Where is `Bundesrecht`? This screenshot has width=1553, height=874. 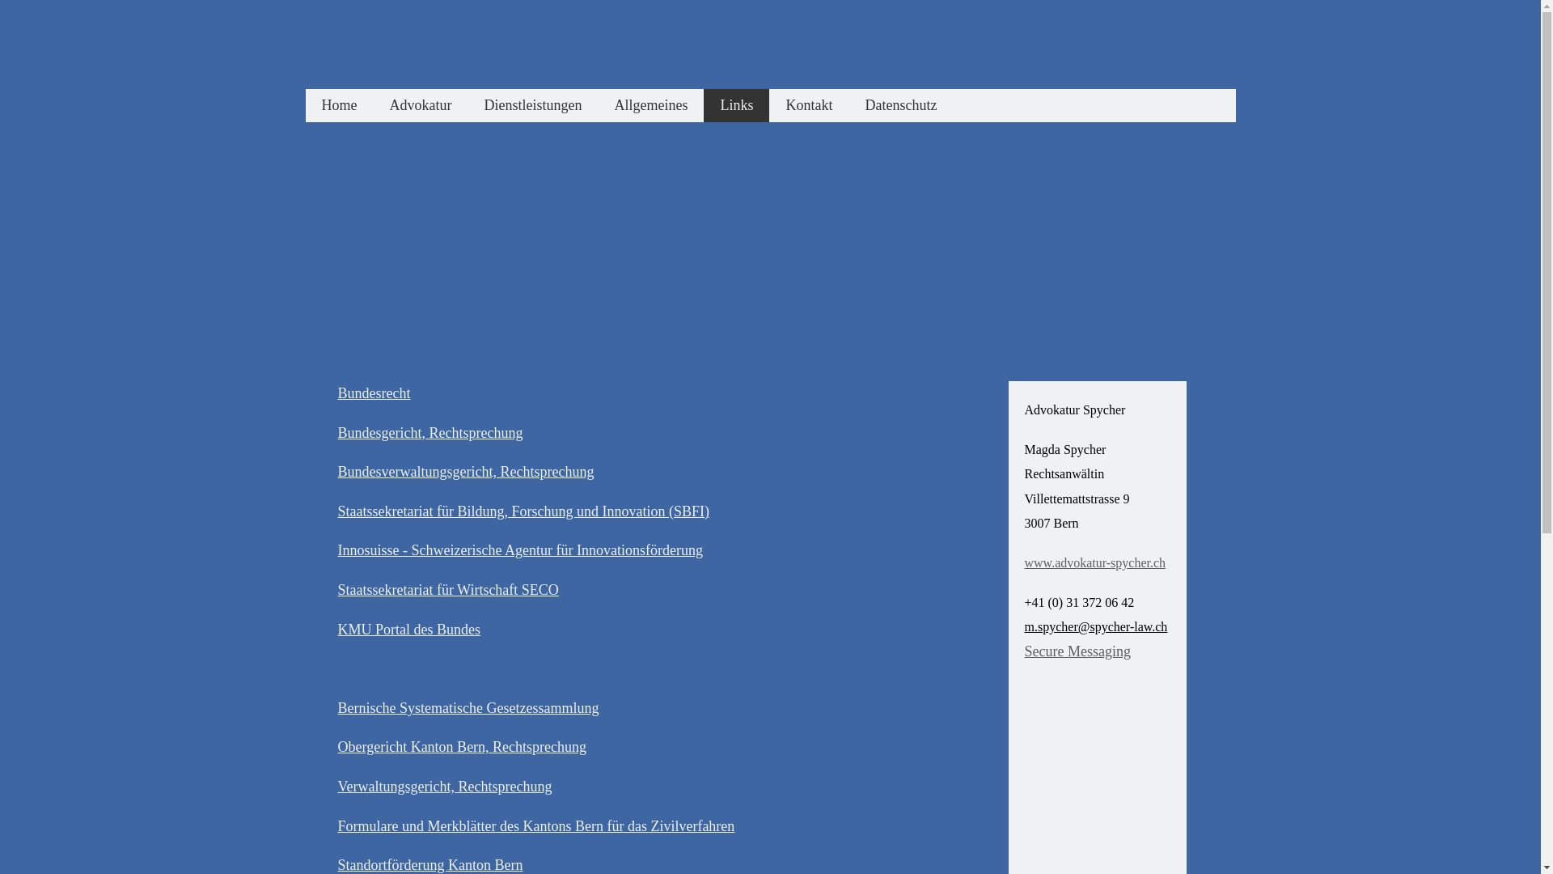 Bundesrecht is located at coordinates (374, 393).